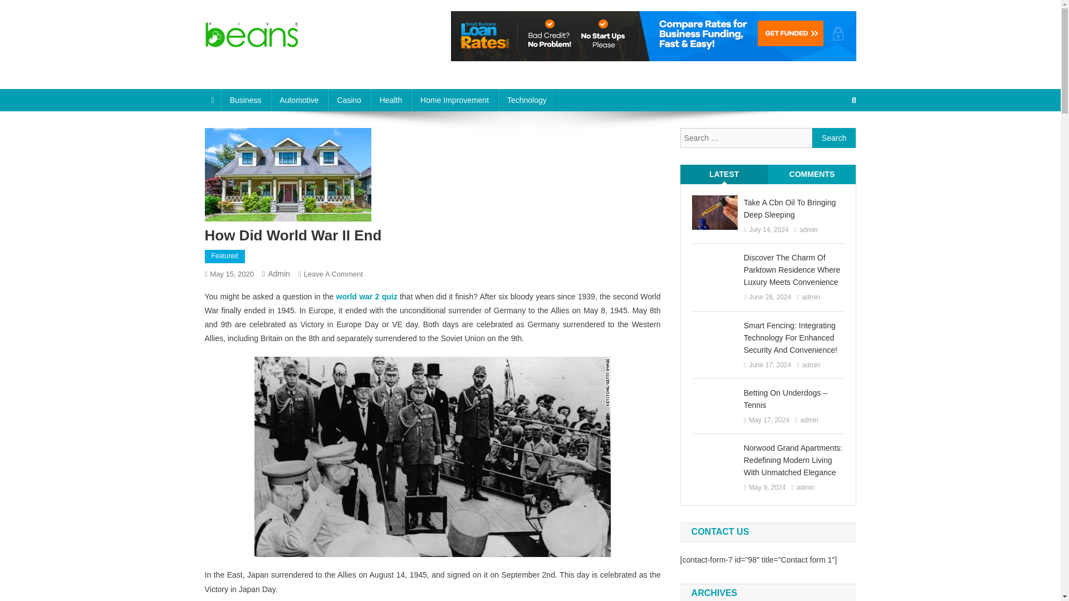 The image size is (1069, 601). What do you see at coordinates (812, 175) in the screenshot?
I see `COMMENTS` at bounding box center [812, 175].